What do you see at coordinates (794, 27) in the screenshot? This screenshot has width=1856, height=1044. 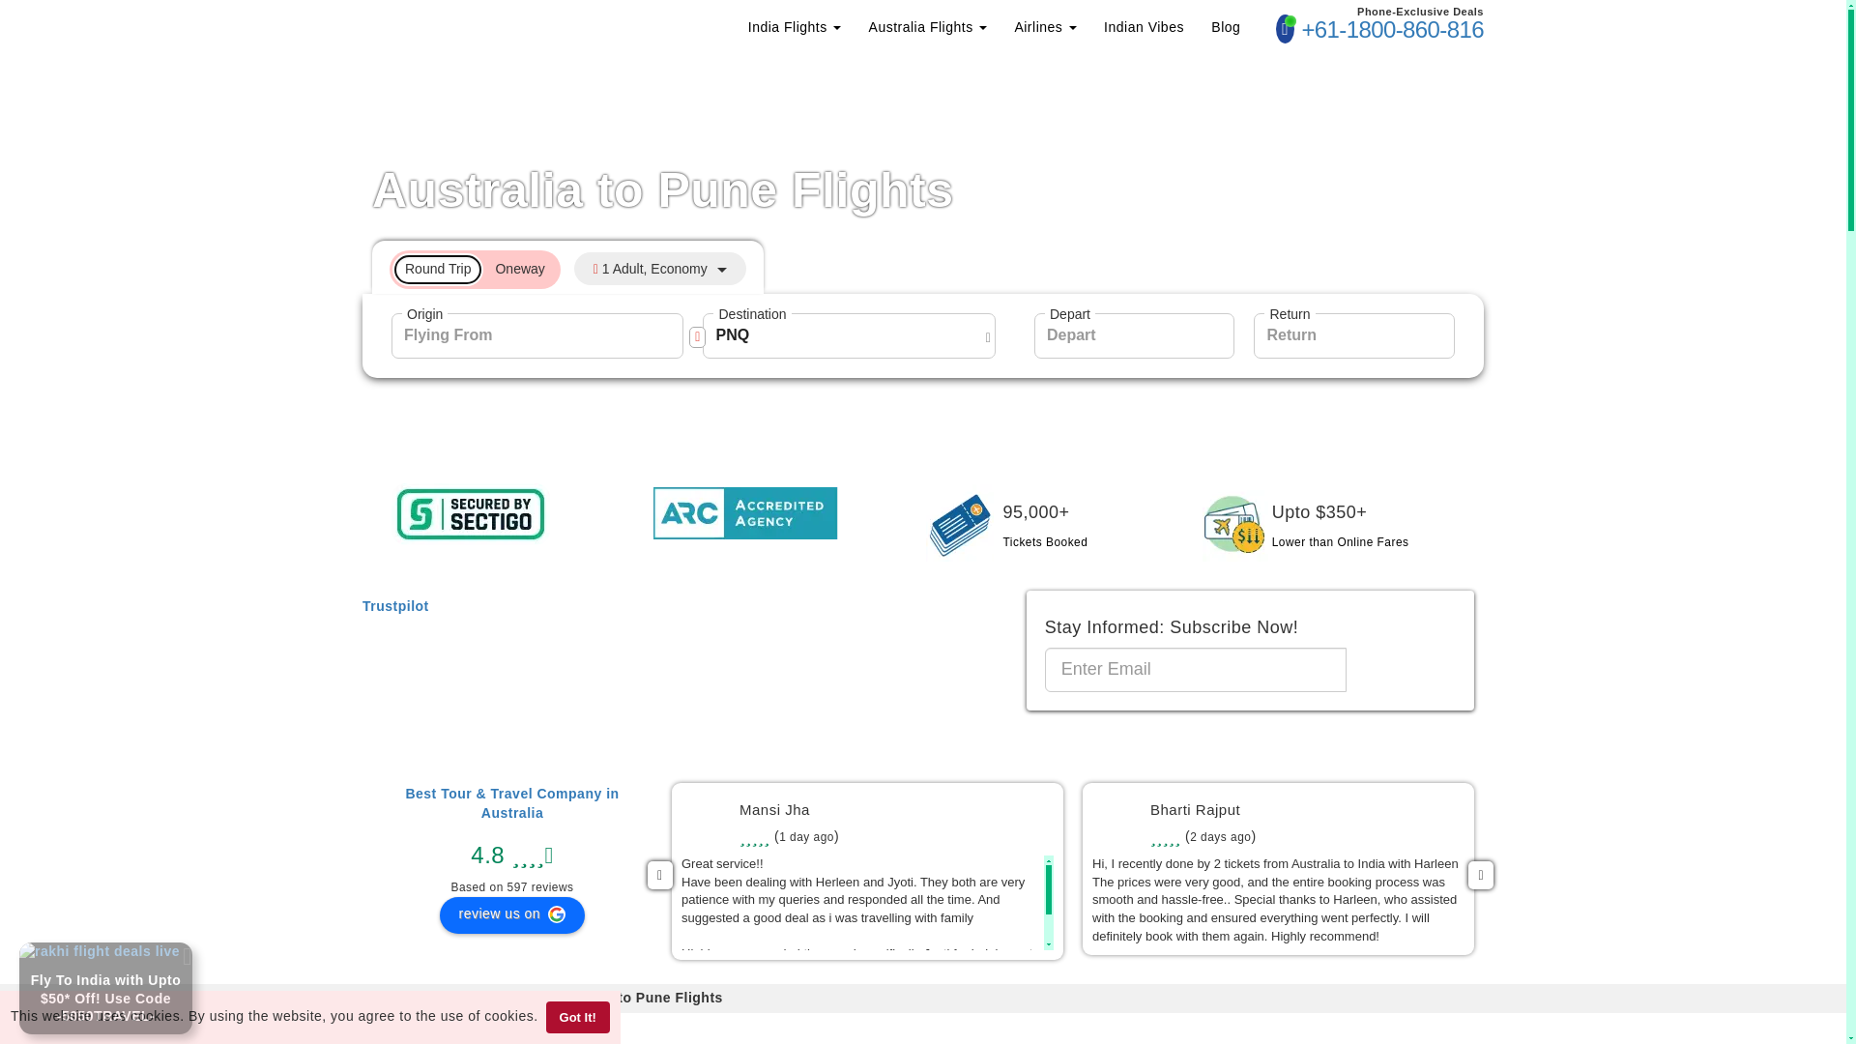 I see `India Flights` at bounding box center [794, 27].